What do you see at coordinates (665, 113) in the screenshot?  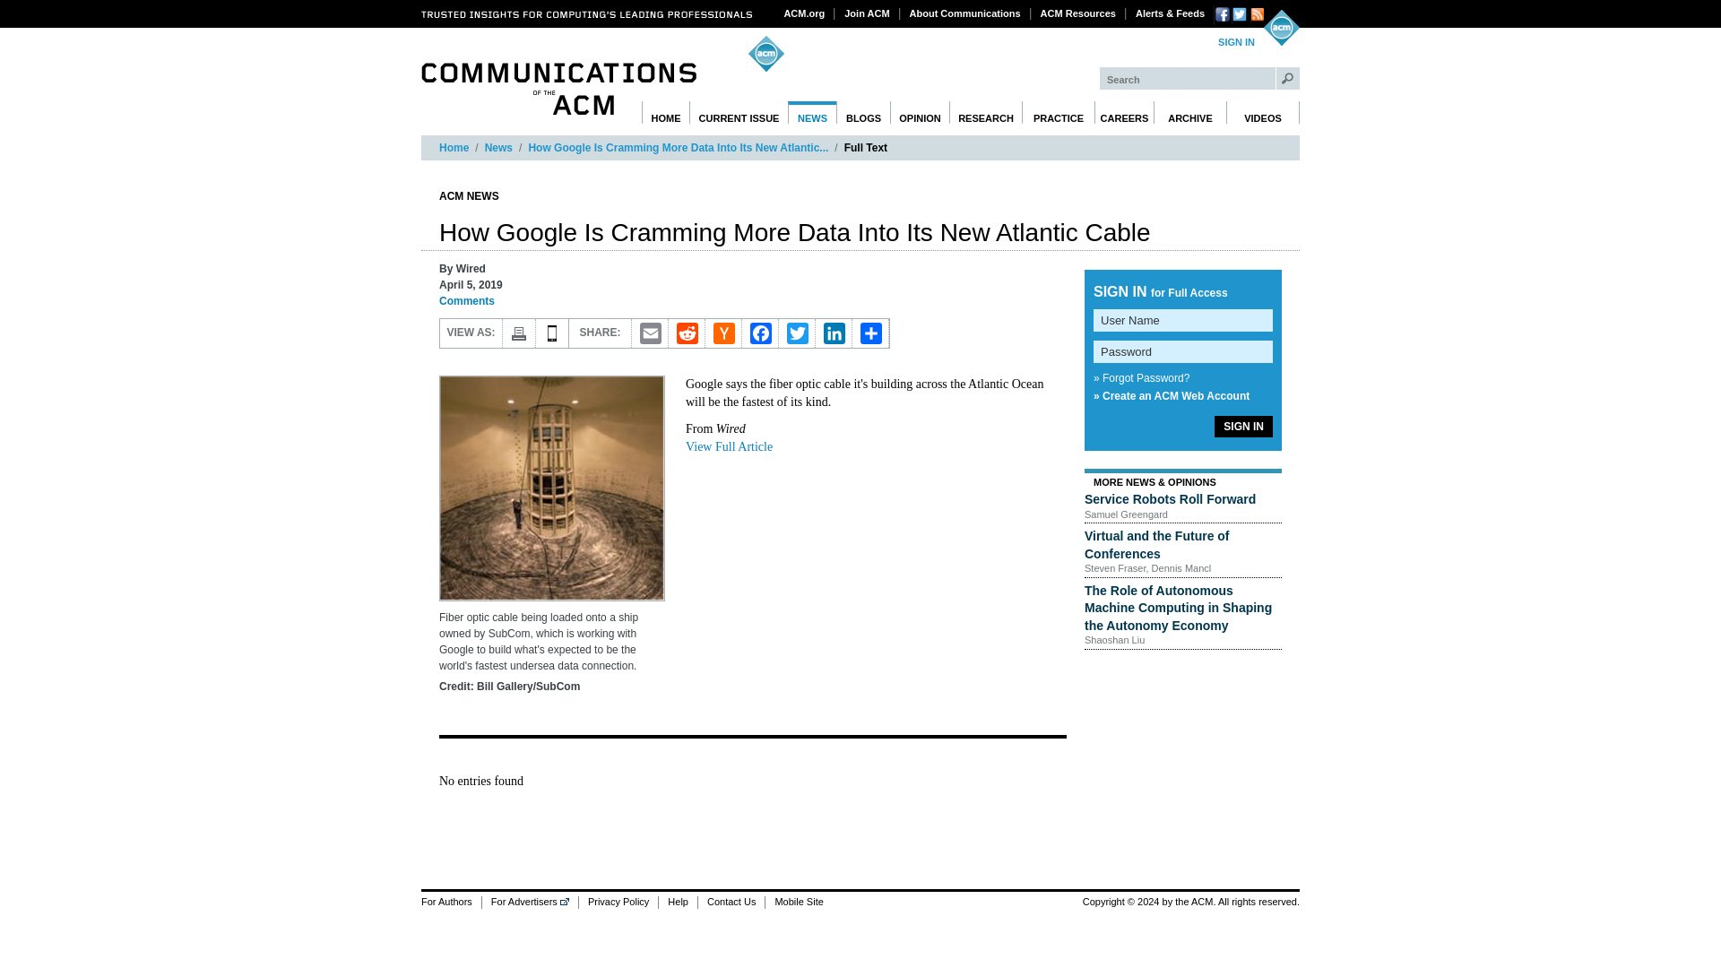 I see `HOME` at bounding box center [665, 113].